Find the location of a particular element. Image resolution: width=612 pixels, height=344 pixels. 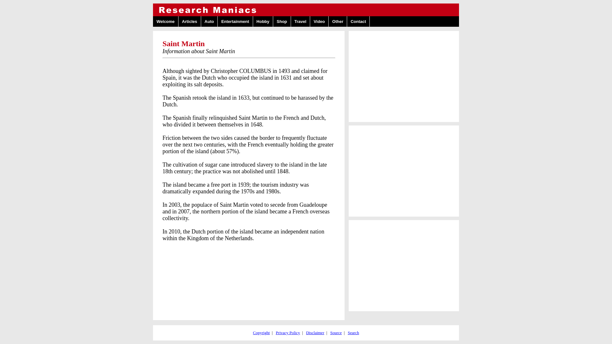

Travel is located at coordinates (301, 21).